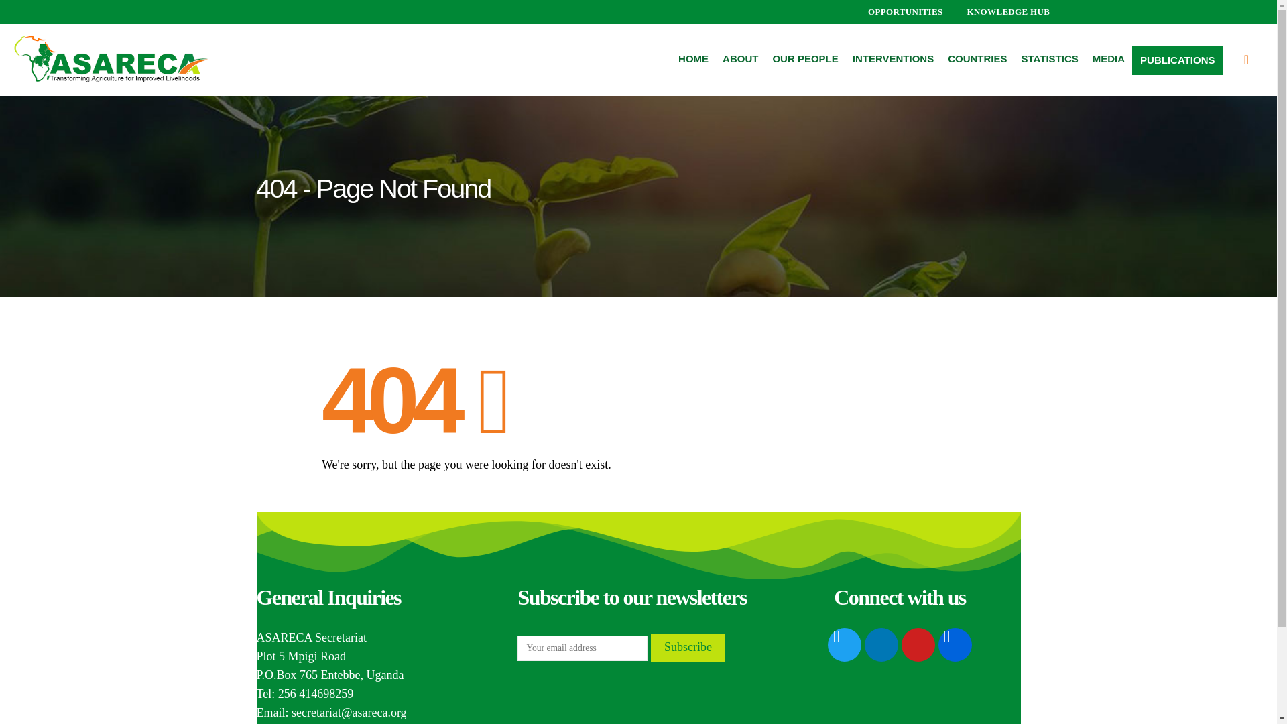 The height and width of the screenshot is (724, 1287). Describe the element at coordinates (804, 59) in the screenshot. I see `OUR PEOPLE` at that location.